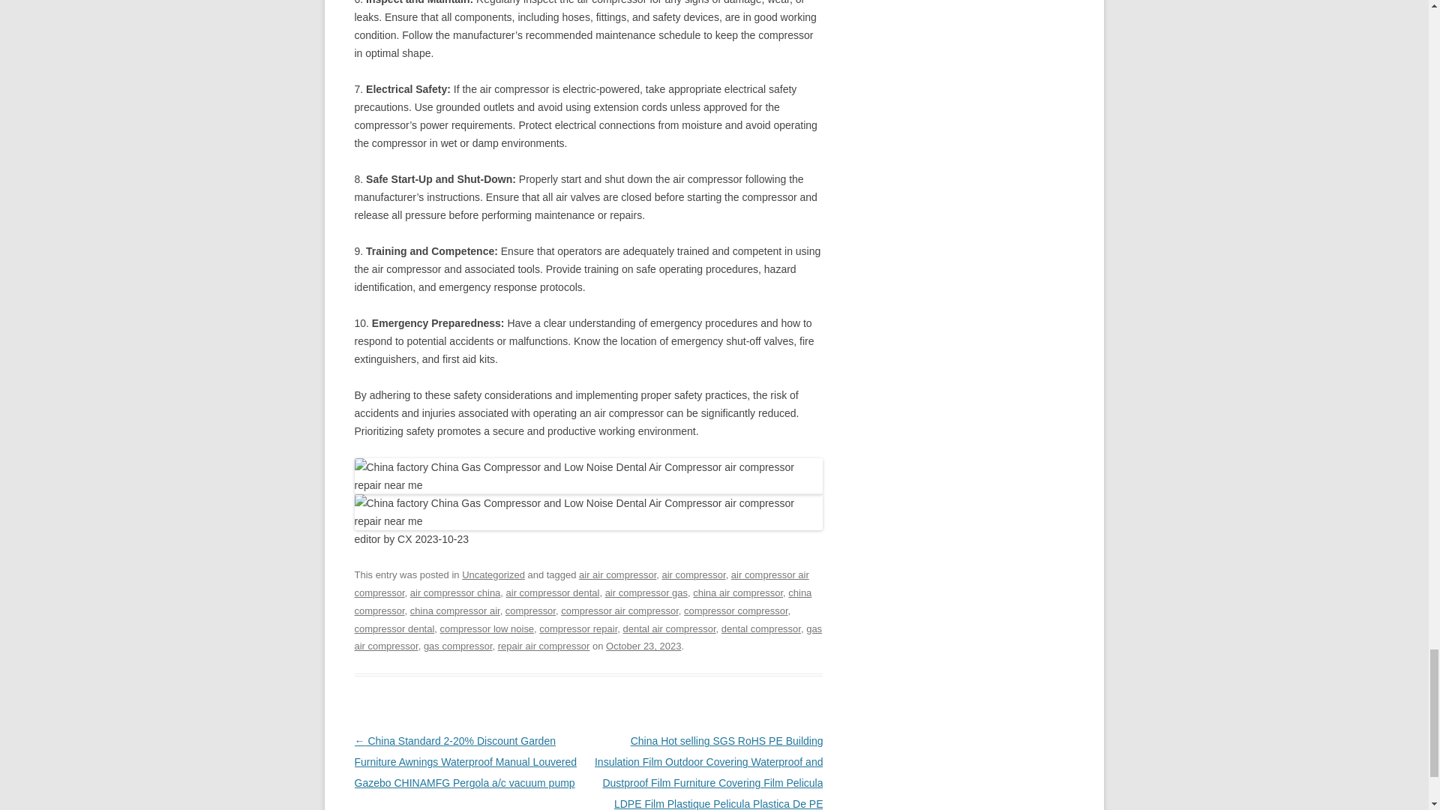 The width and height of the screenshot is (1440, 810). What do you see at coordinates (738, 592) in the screenshot?
I see `china air compressor` at bounding box center [738, 592].